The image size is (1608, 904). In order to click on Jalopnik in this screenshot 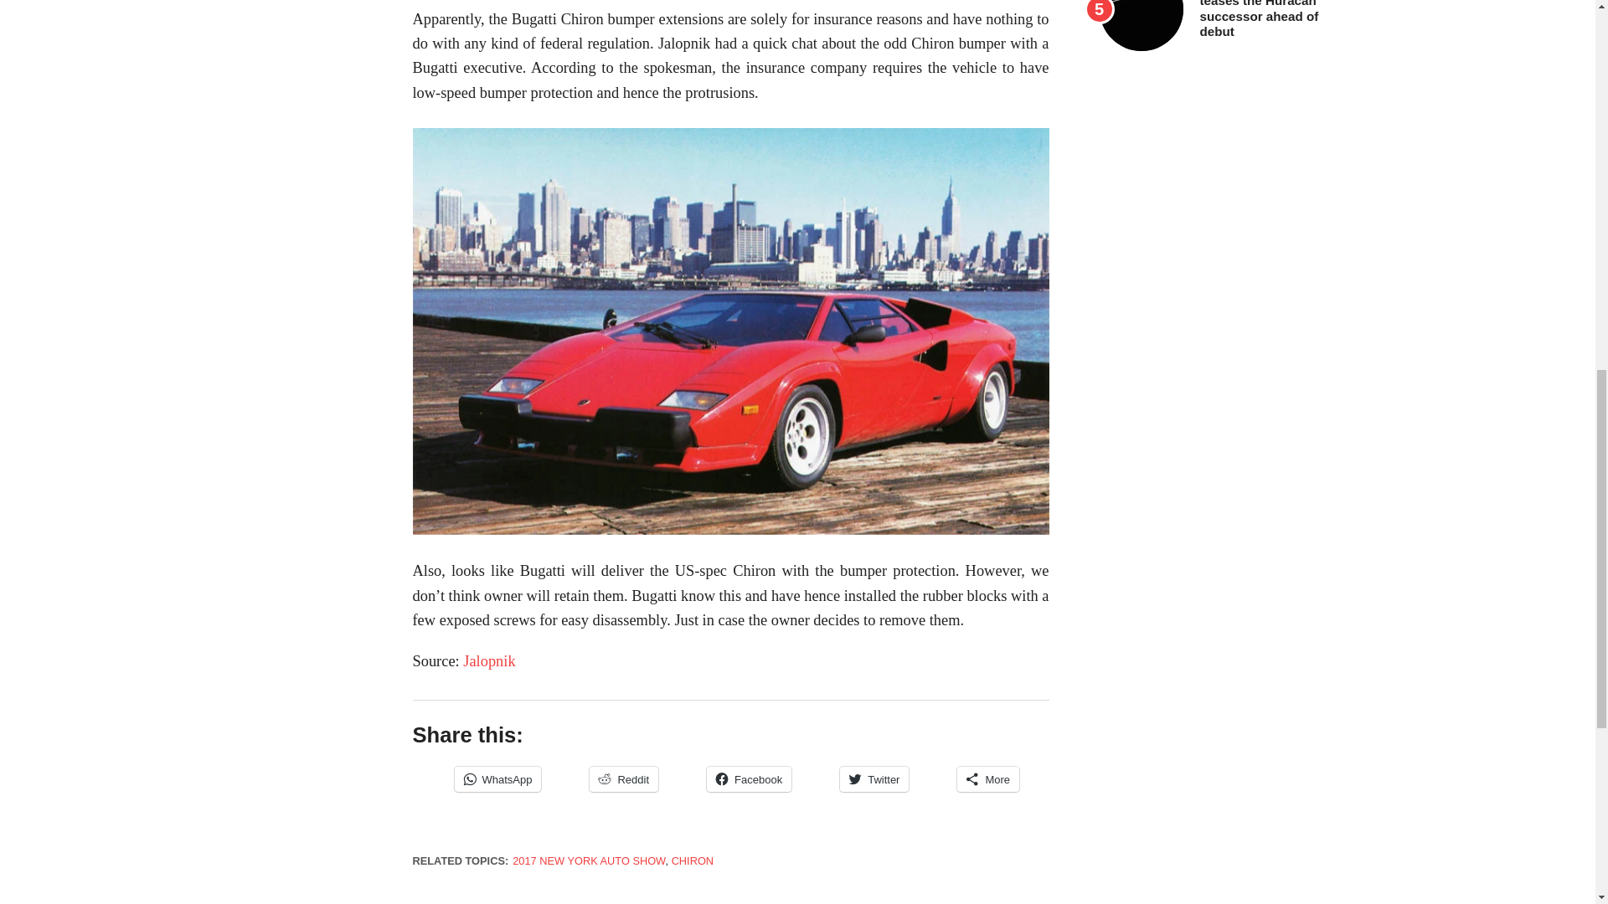, I will do `click(488, 661)`.